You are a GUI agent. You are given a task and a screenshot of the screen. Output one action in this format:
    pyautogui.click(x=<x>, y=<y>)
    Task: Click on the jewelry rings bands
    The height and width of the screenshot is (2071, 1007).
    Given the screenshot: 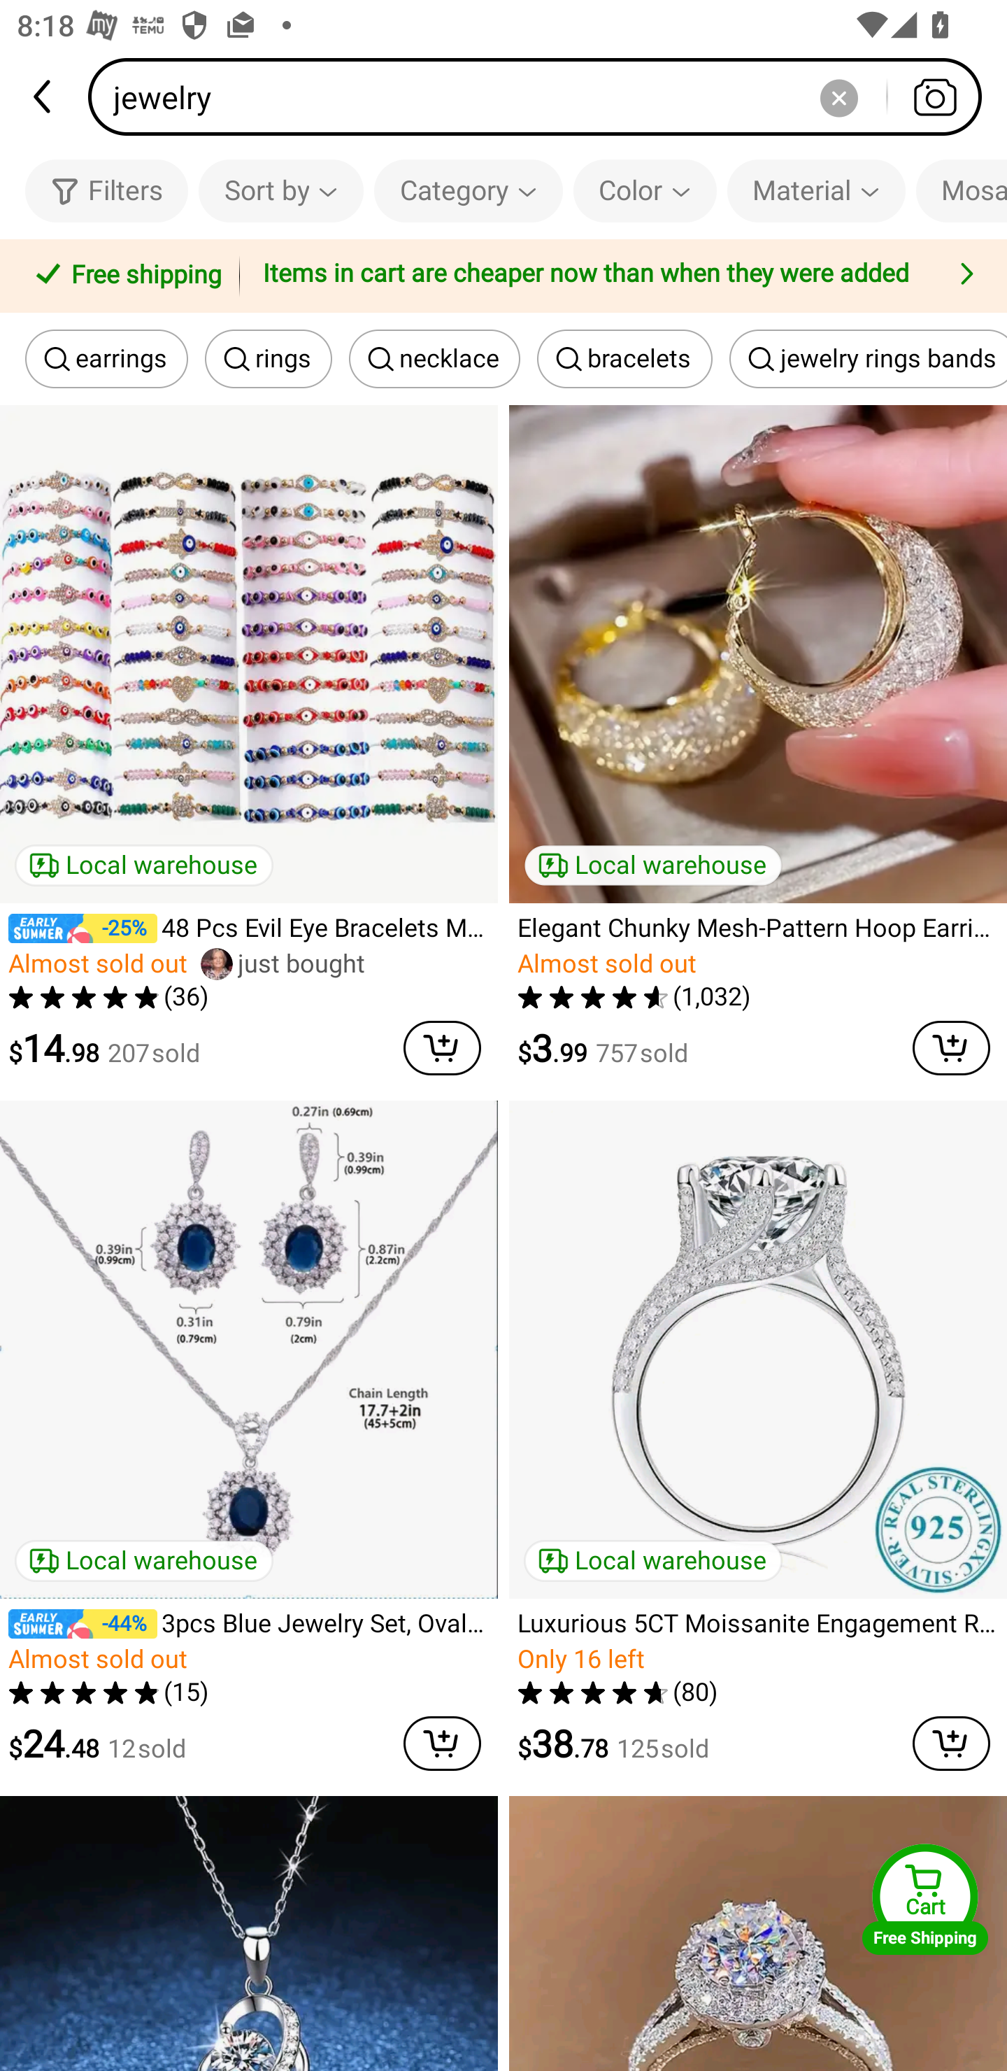 What is the action you would take?
    pyautogui.click(x=868, y=359)
    